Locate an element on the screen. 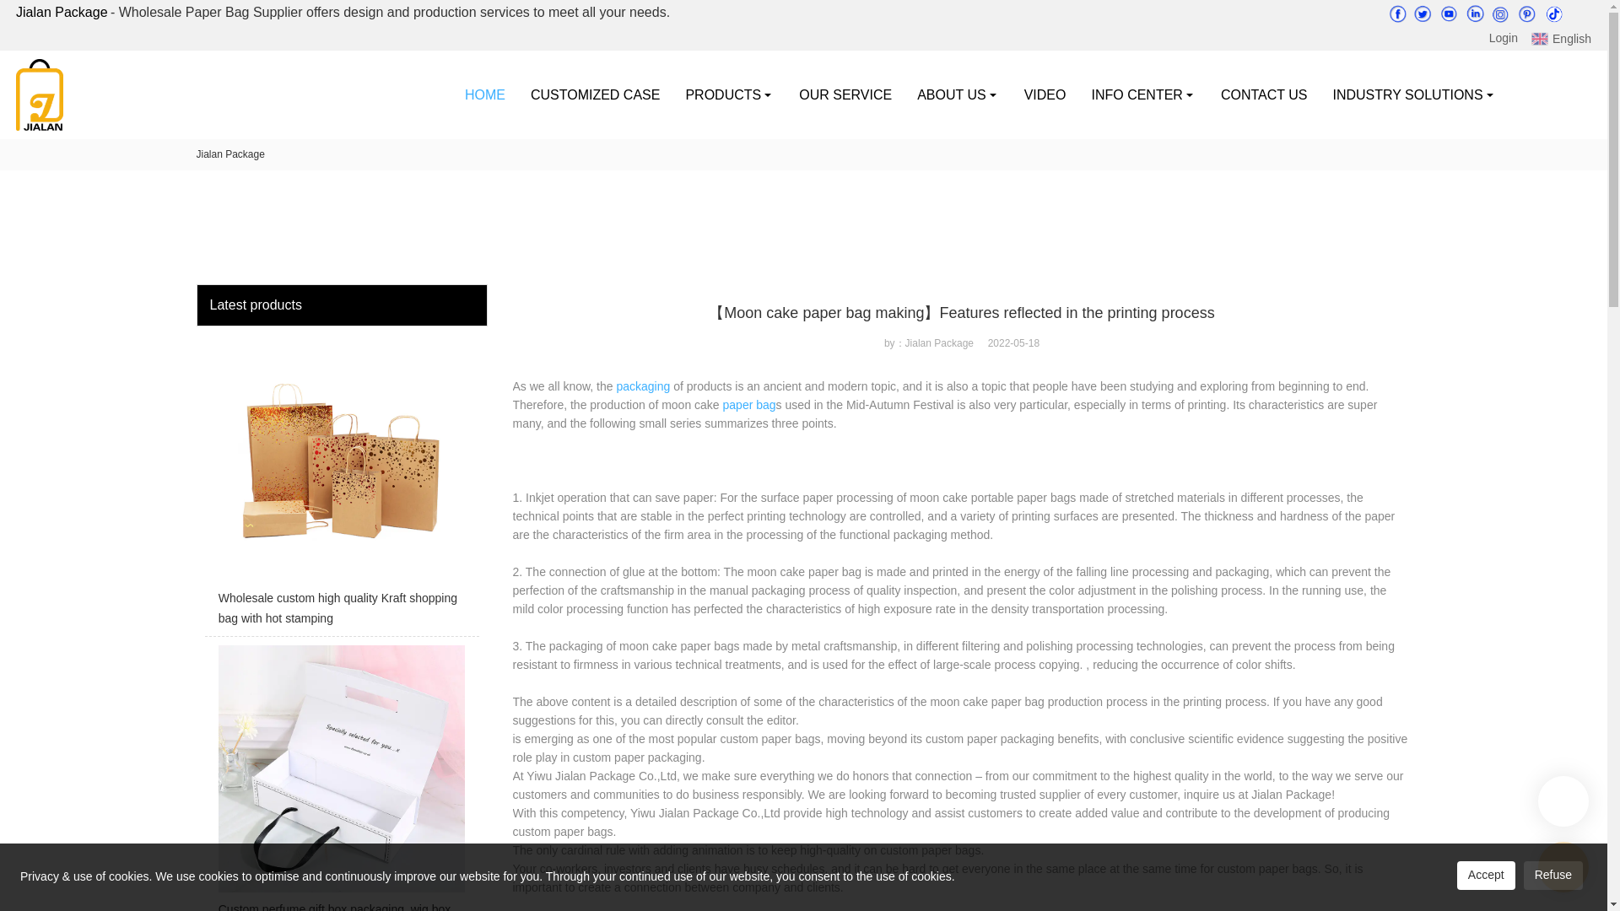 The height and width of the screenshot is (911, 1620). PRODUCTS is located at coordinates (729, 94).